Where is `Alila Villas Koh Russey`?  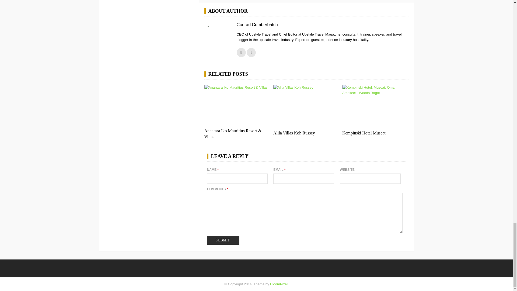
Alila Villas Koh Russey is located at coordinates (294, 133).